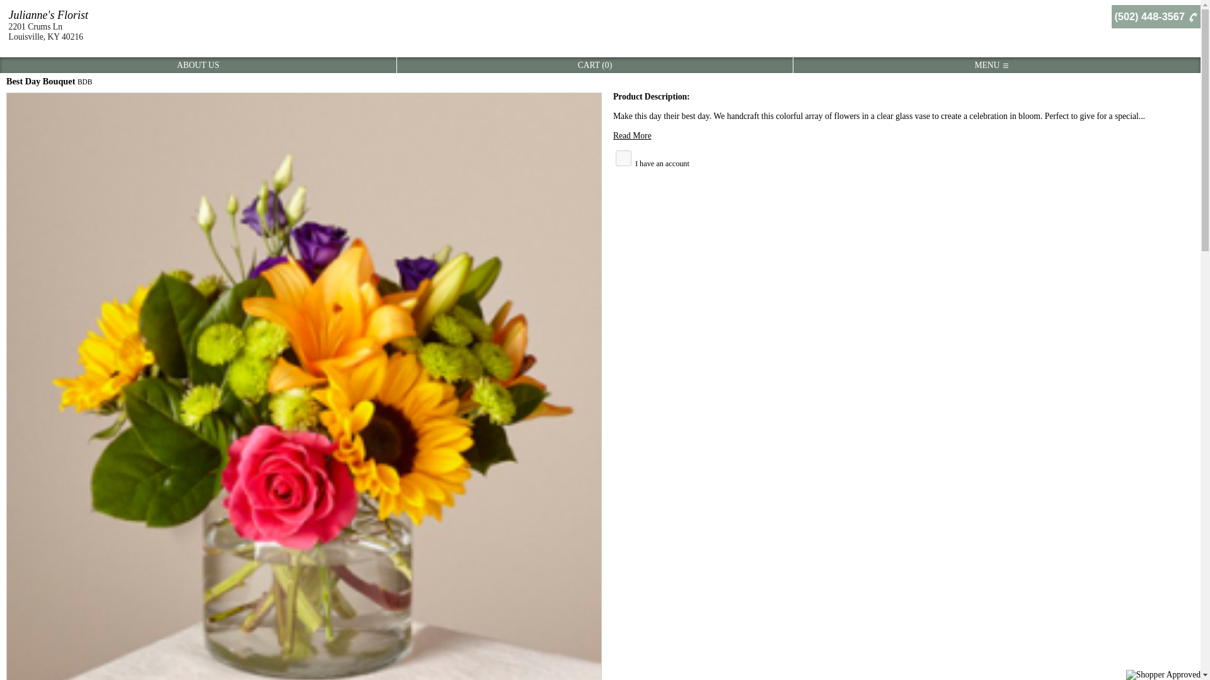  I want to click on Y, so click(624, 157).